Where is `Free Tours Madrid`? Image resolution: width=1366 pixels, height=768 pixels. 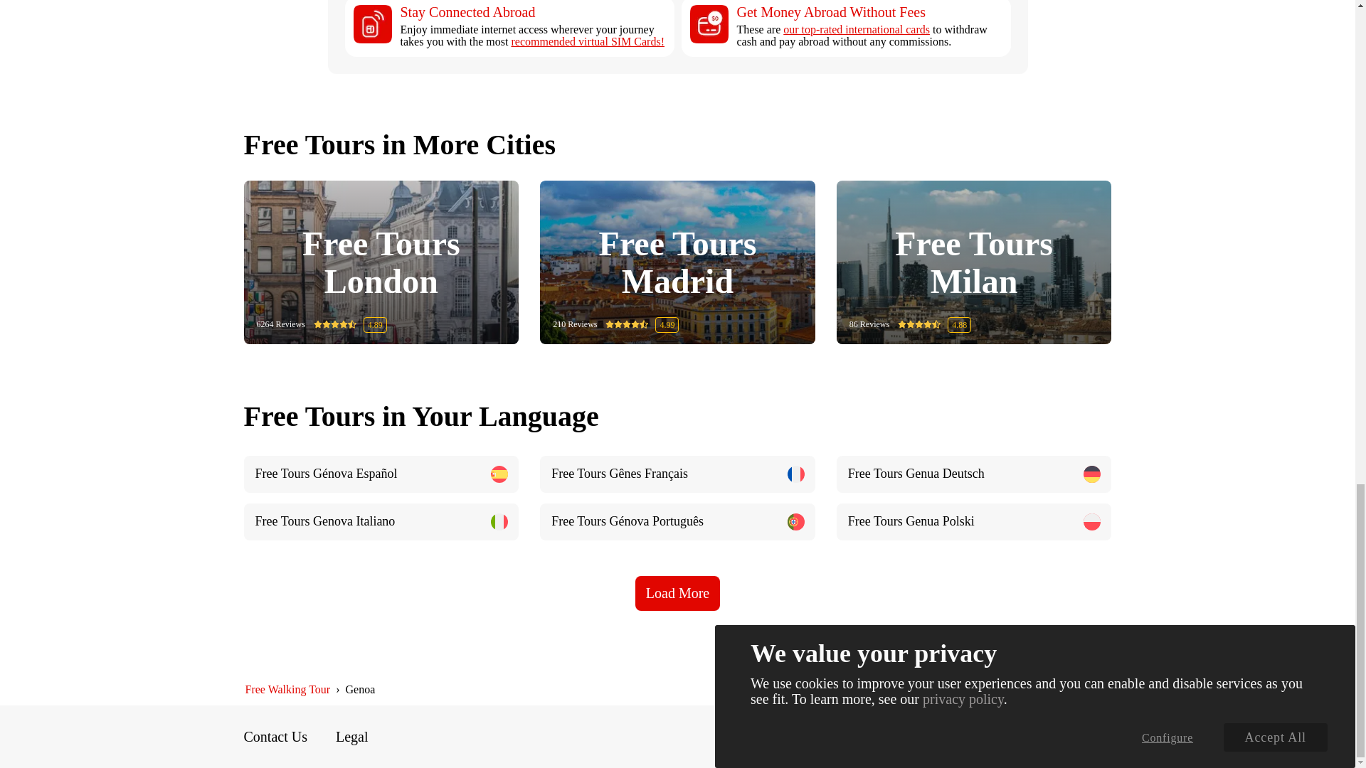
Free Tours Madrid is located at coordinates (677, 262).